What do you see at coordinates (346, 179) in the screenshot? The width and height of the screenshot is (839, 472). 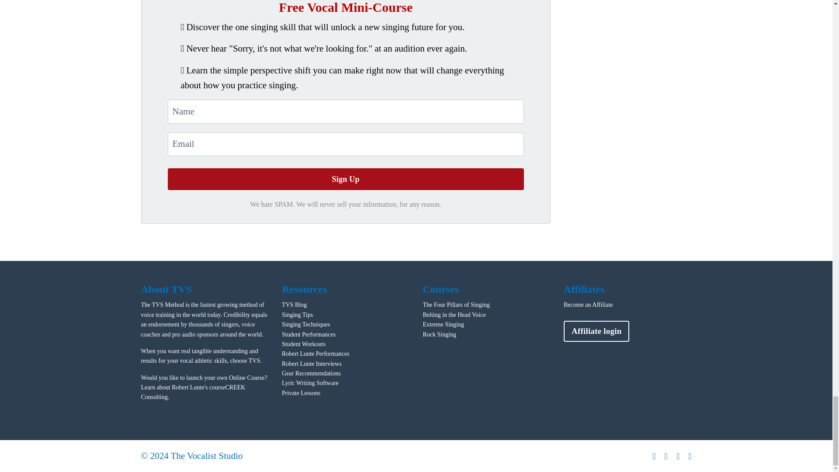 I see `Sign Up` at bounding box center [346, 179].